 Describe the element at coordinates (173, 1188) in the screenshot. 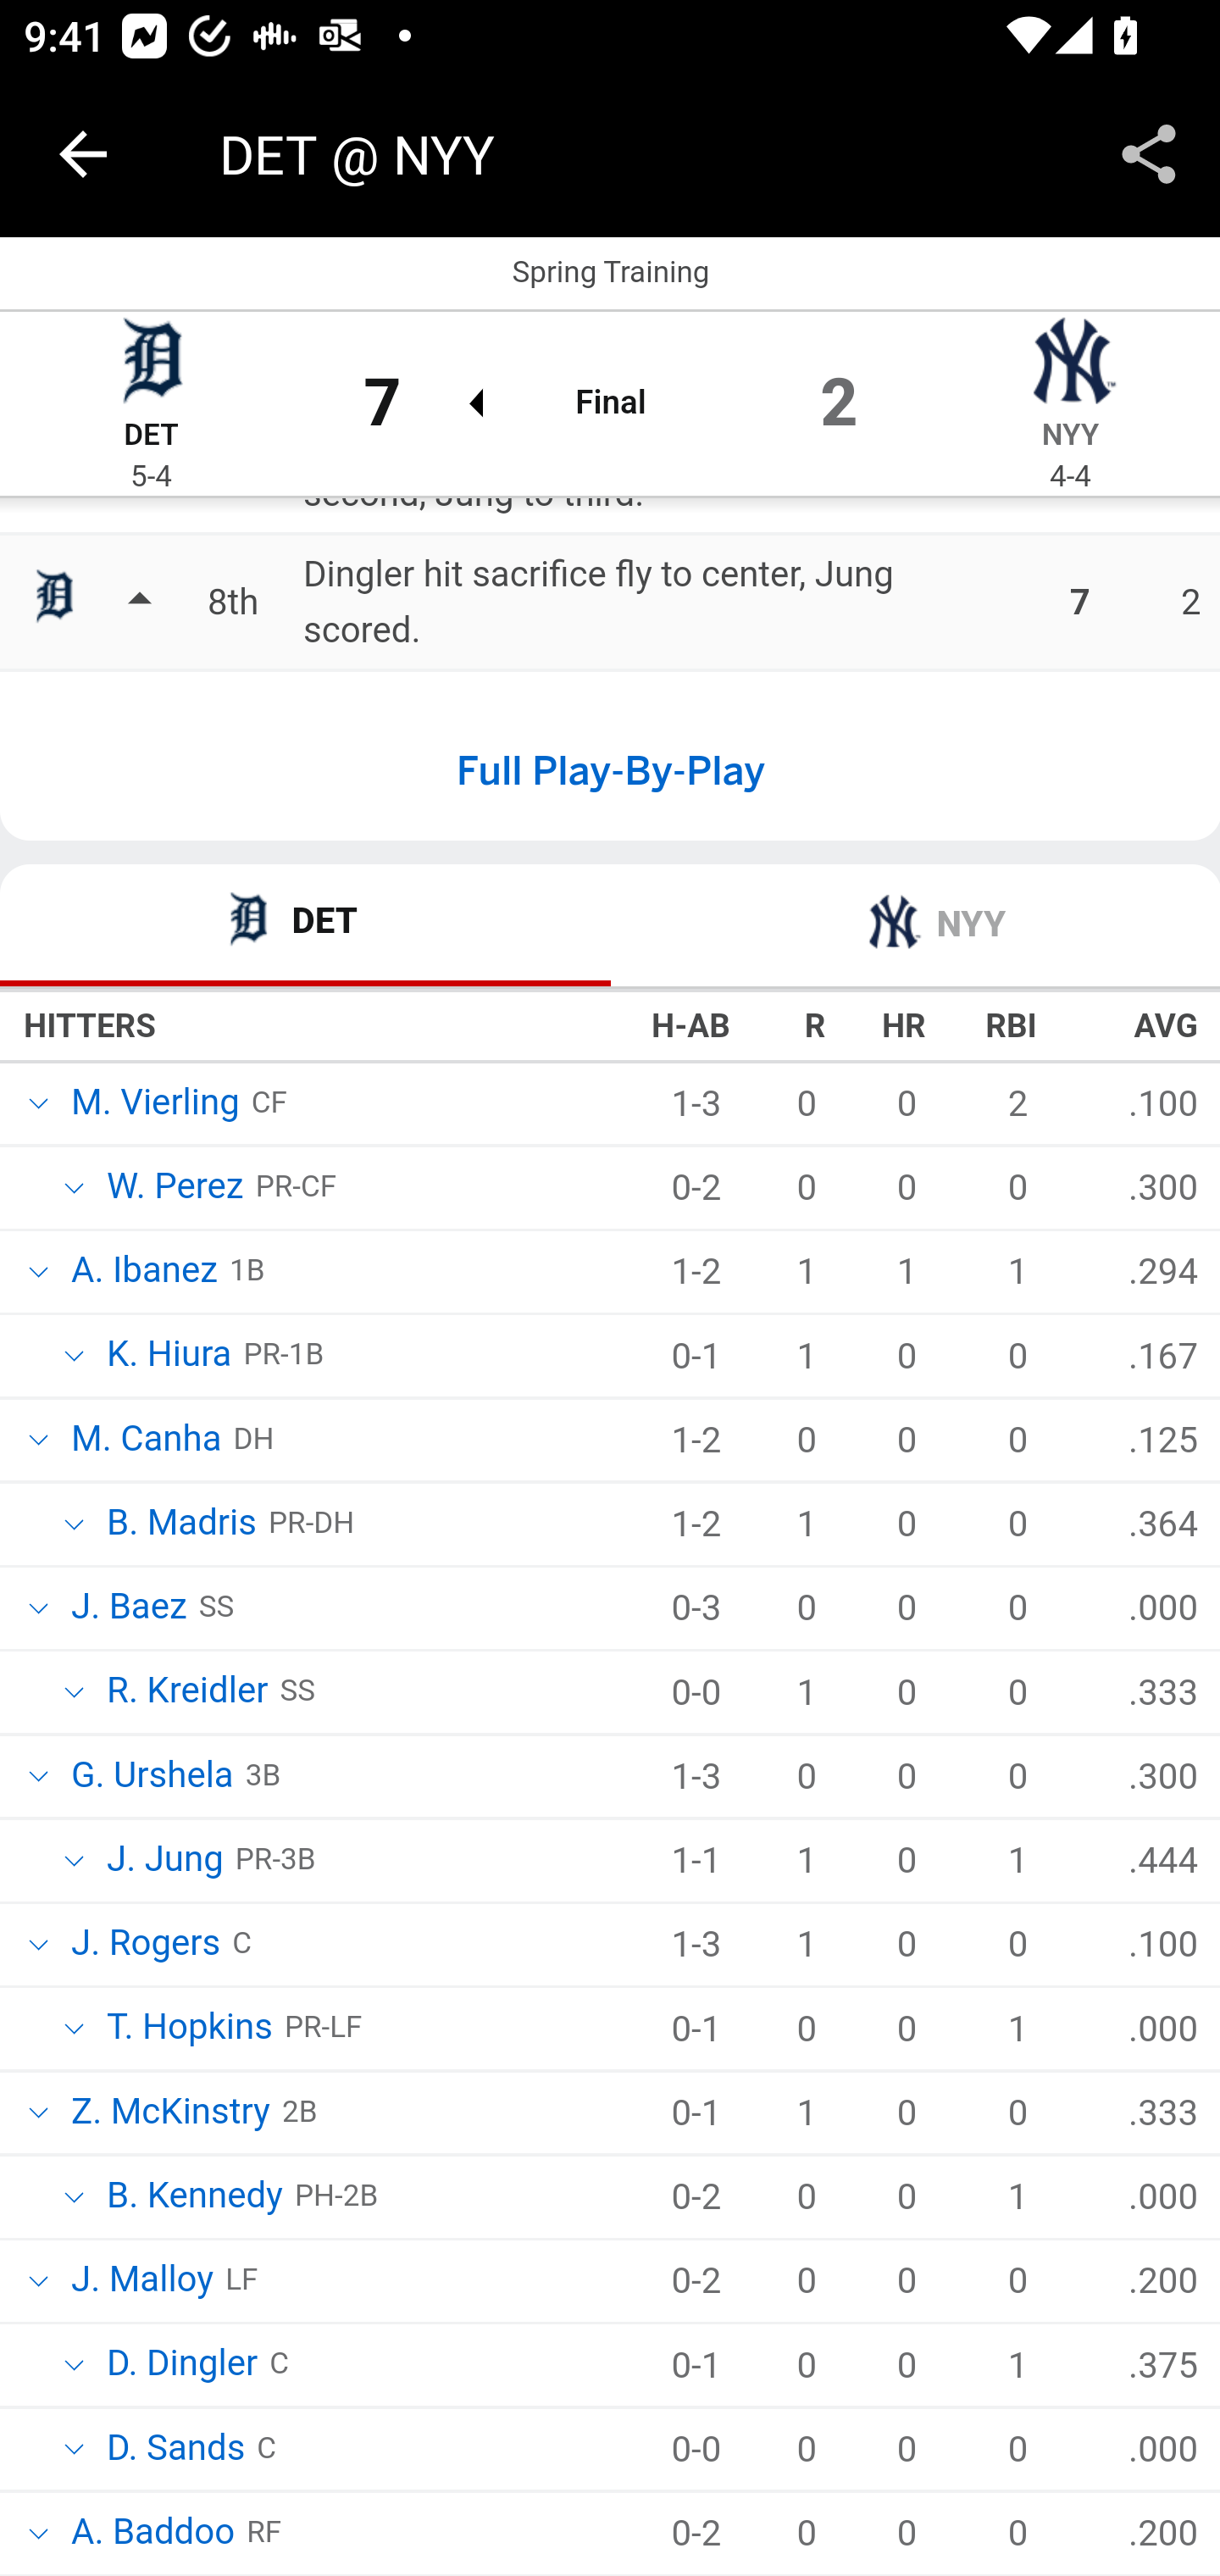

I see `W. Perez` at that location.